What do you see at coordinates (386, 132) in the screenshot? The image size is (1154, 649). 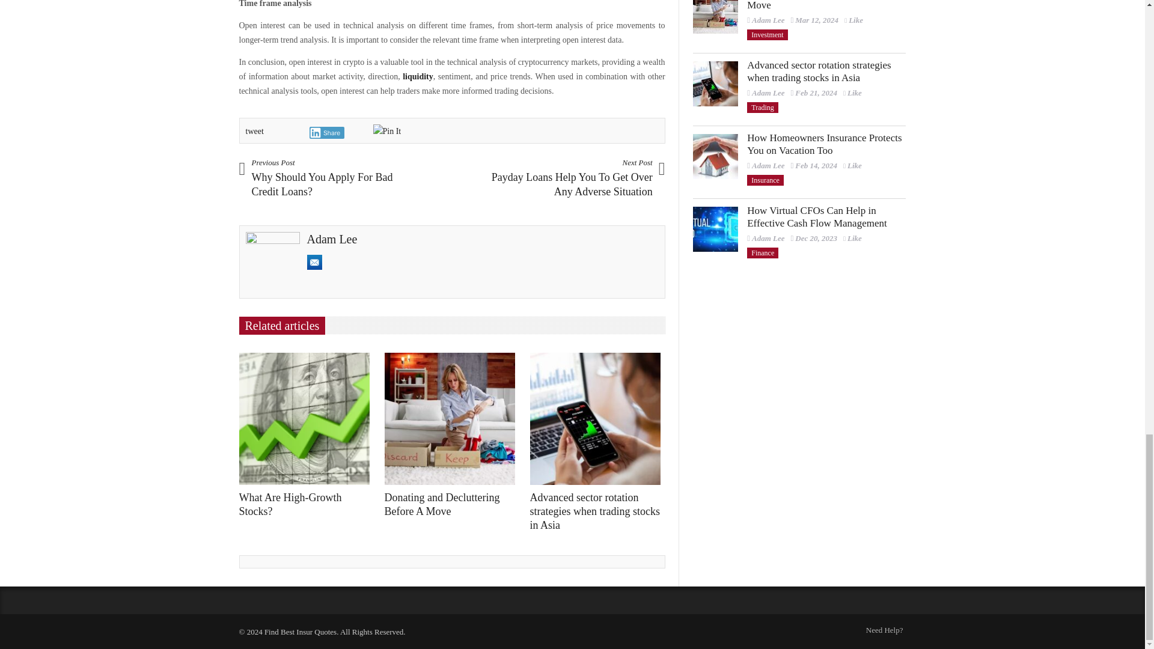 I see `Pin It` at bounding box center [386, 132].